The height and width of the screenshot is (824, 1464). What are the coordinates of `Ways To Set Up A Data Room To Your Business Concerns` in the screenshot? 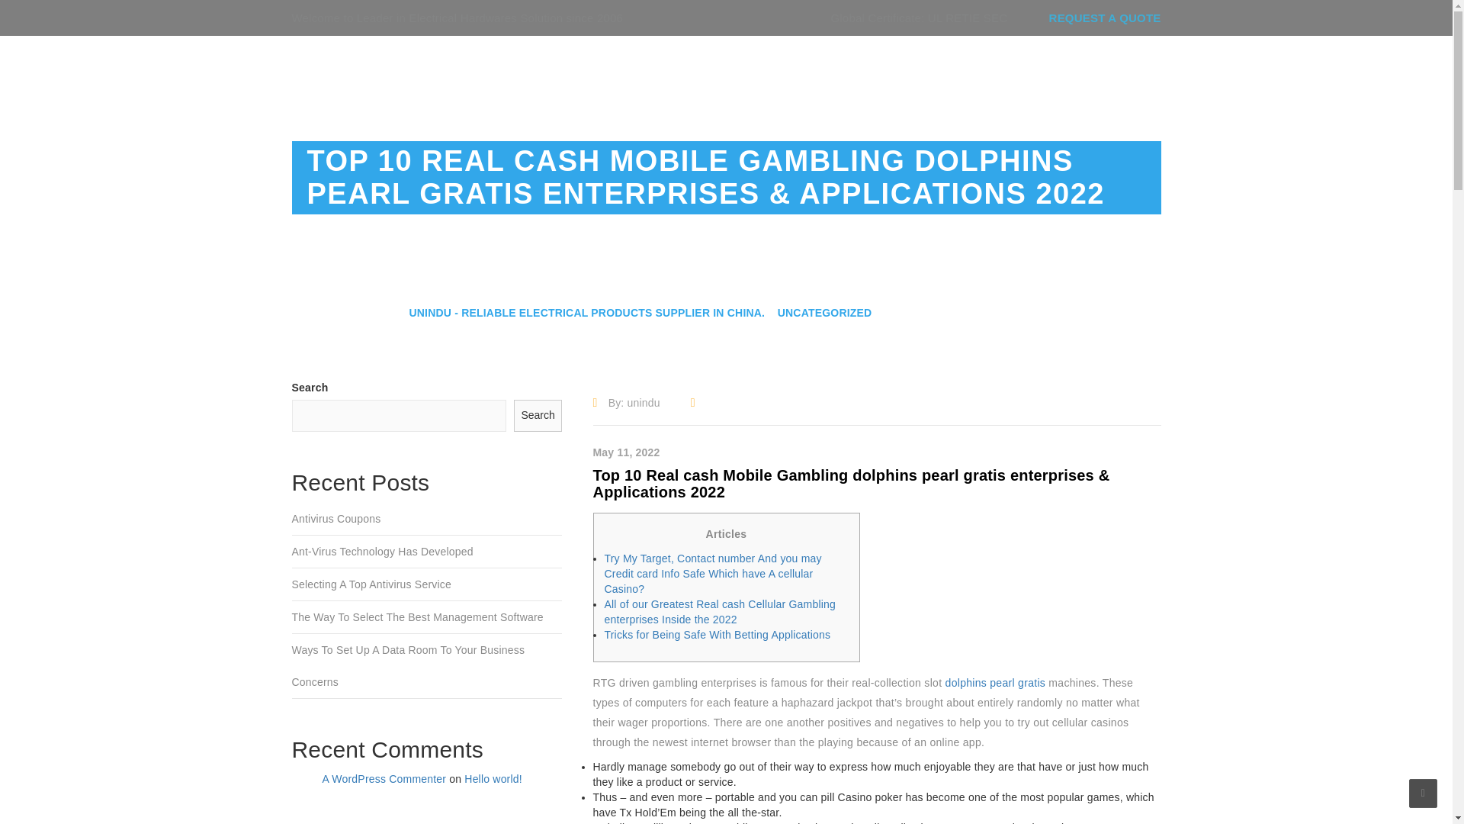 It's located at (427, 665).